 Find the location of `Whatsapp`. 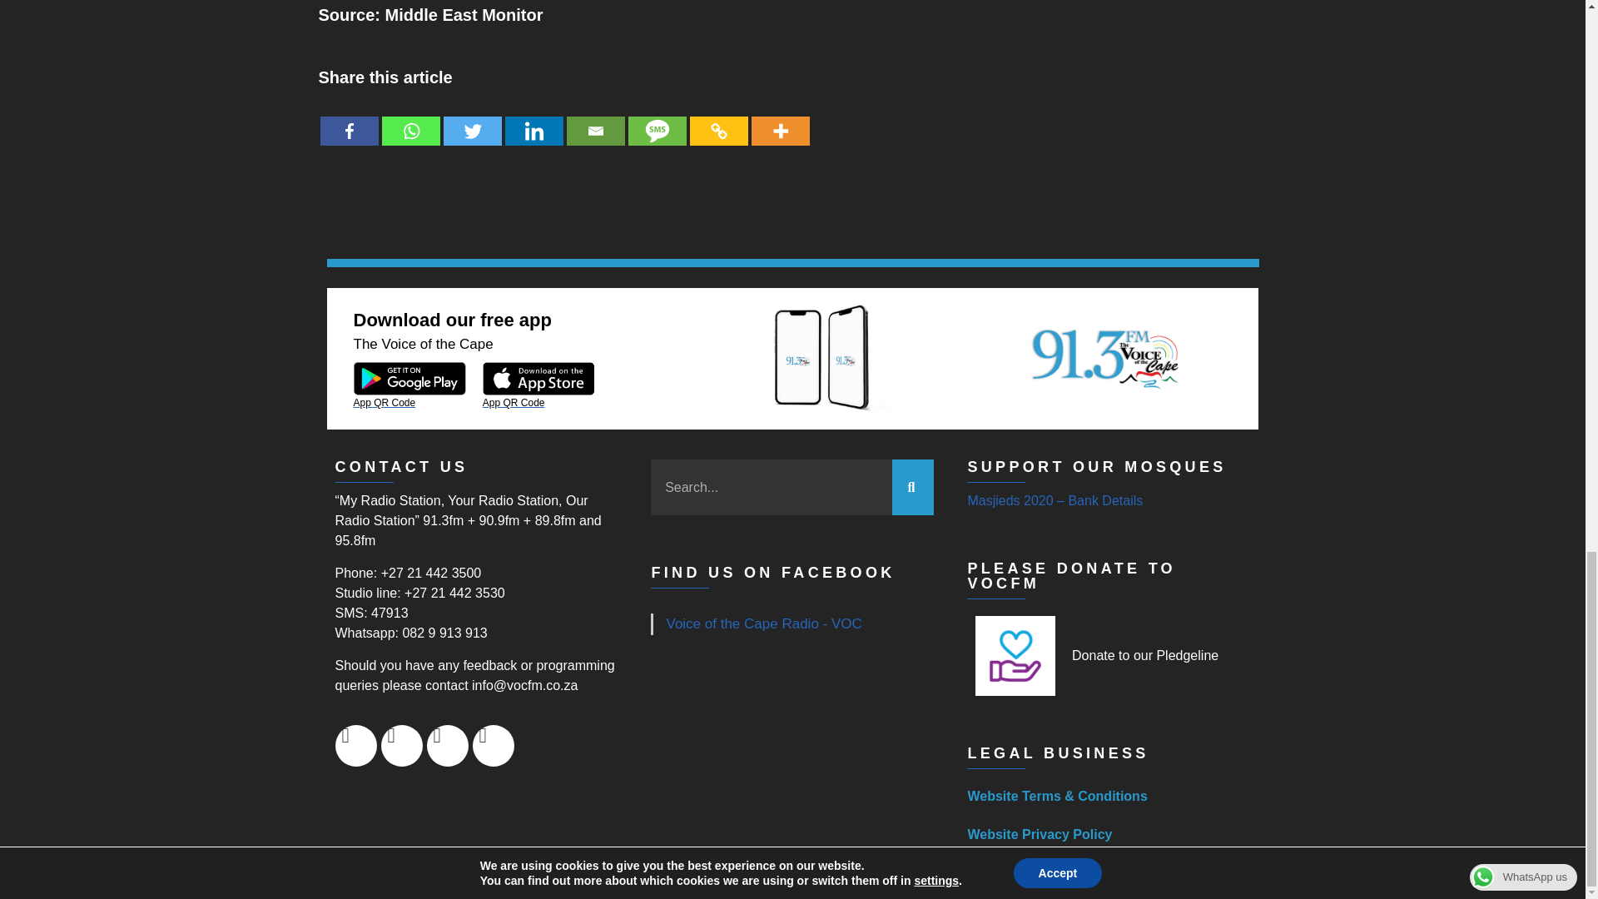

Whatsapp is located at coordinates (410, 118).